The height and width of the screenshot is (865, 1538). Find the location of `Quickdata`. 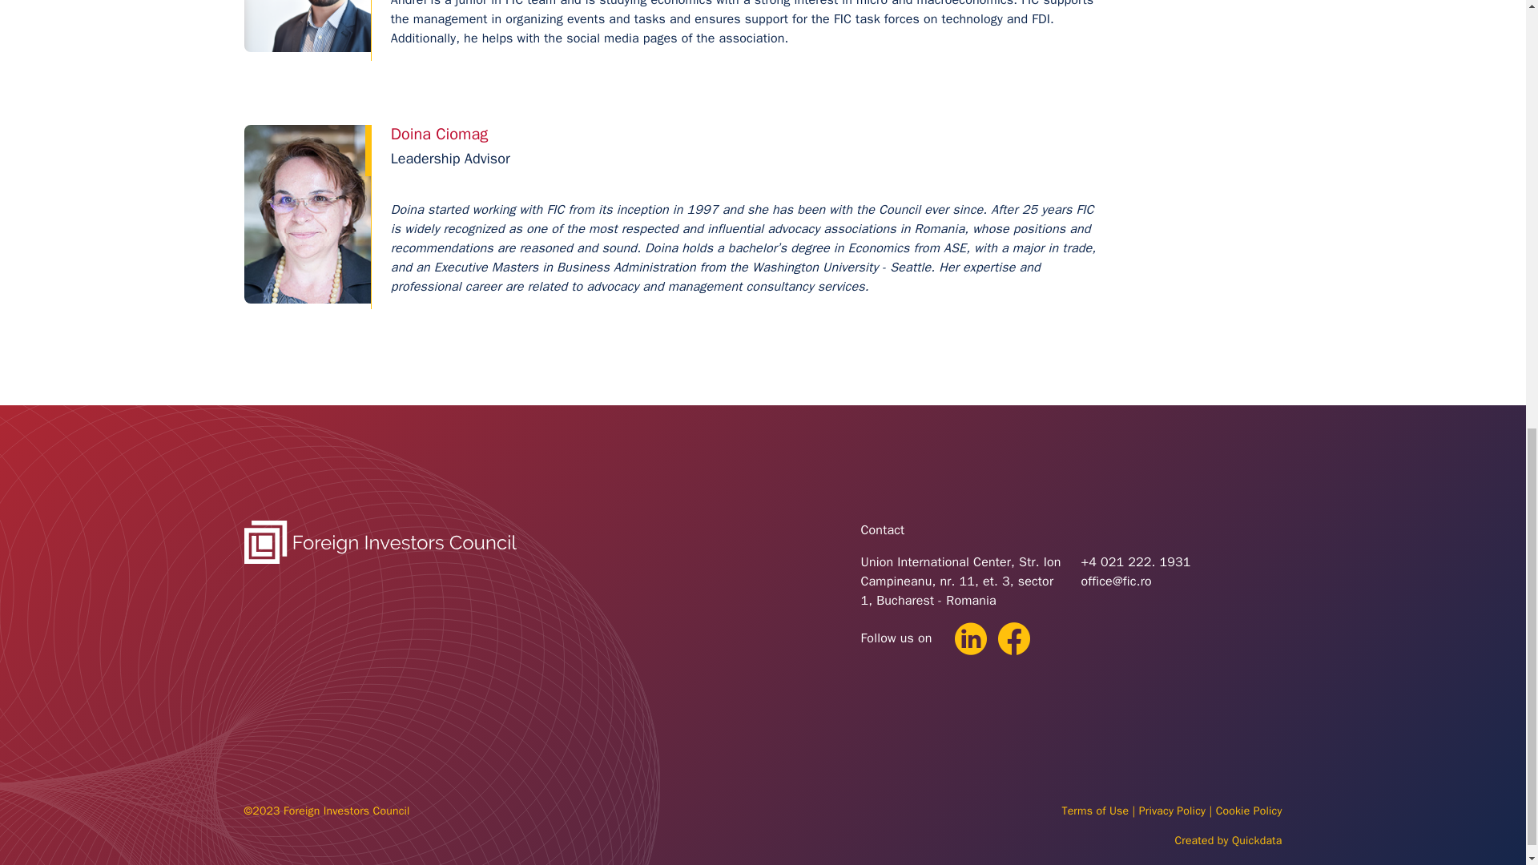

Quickdata is located at coordinates (1257, 841).